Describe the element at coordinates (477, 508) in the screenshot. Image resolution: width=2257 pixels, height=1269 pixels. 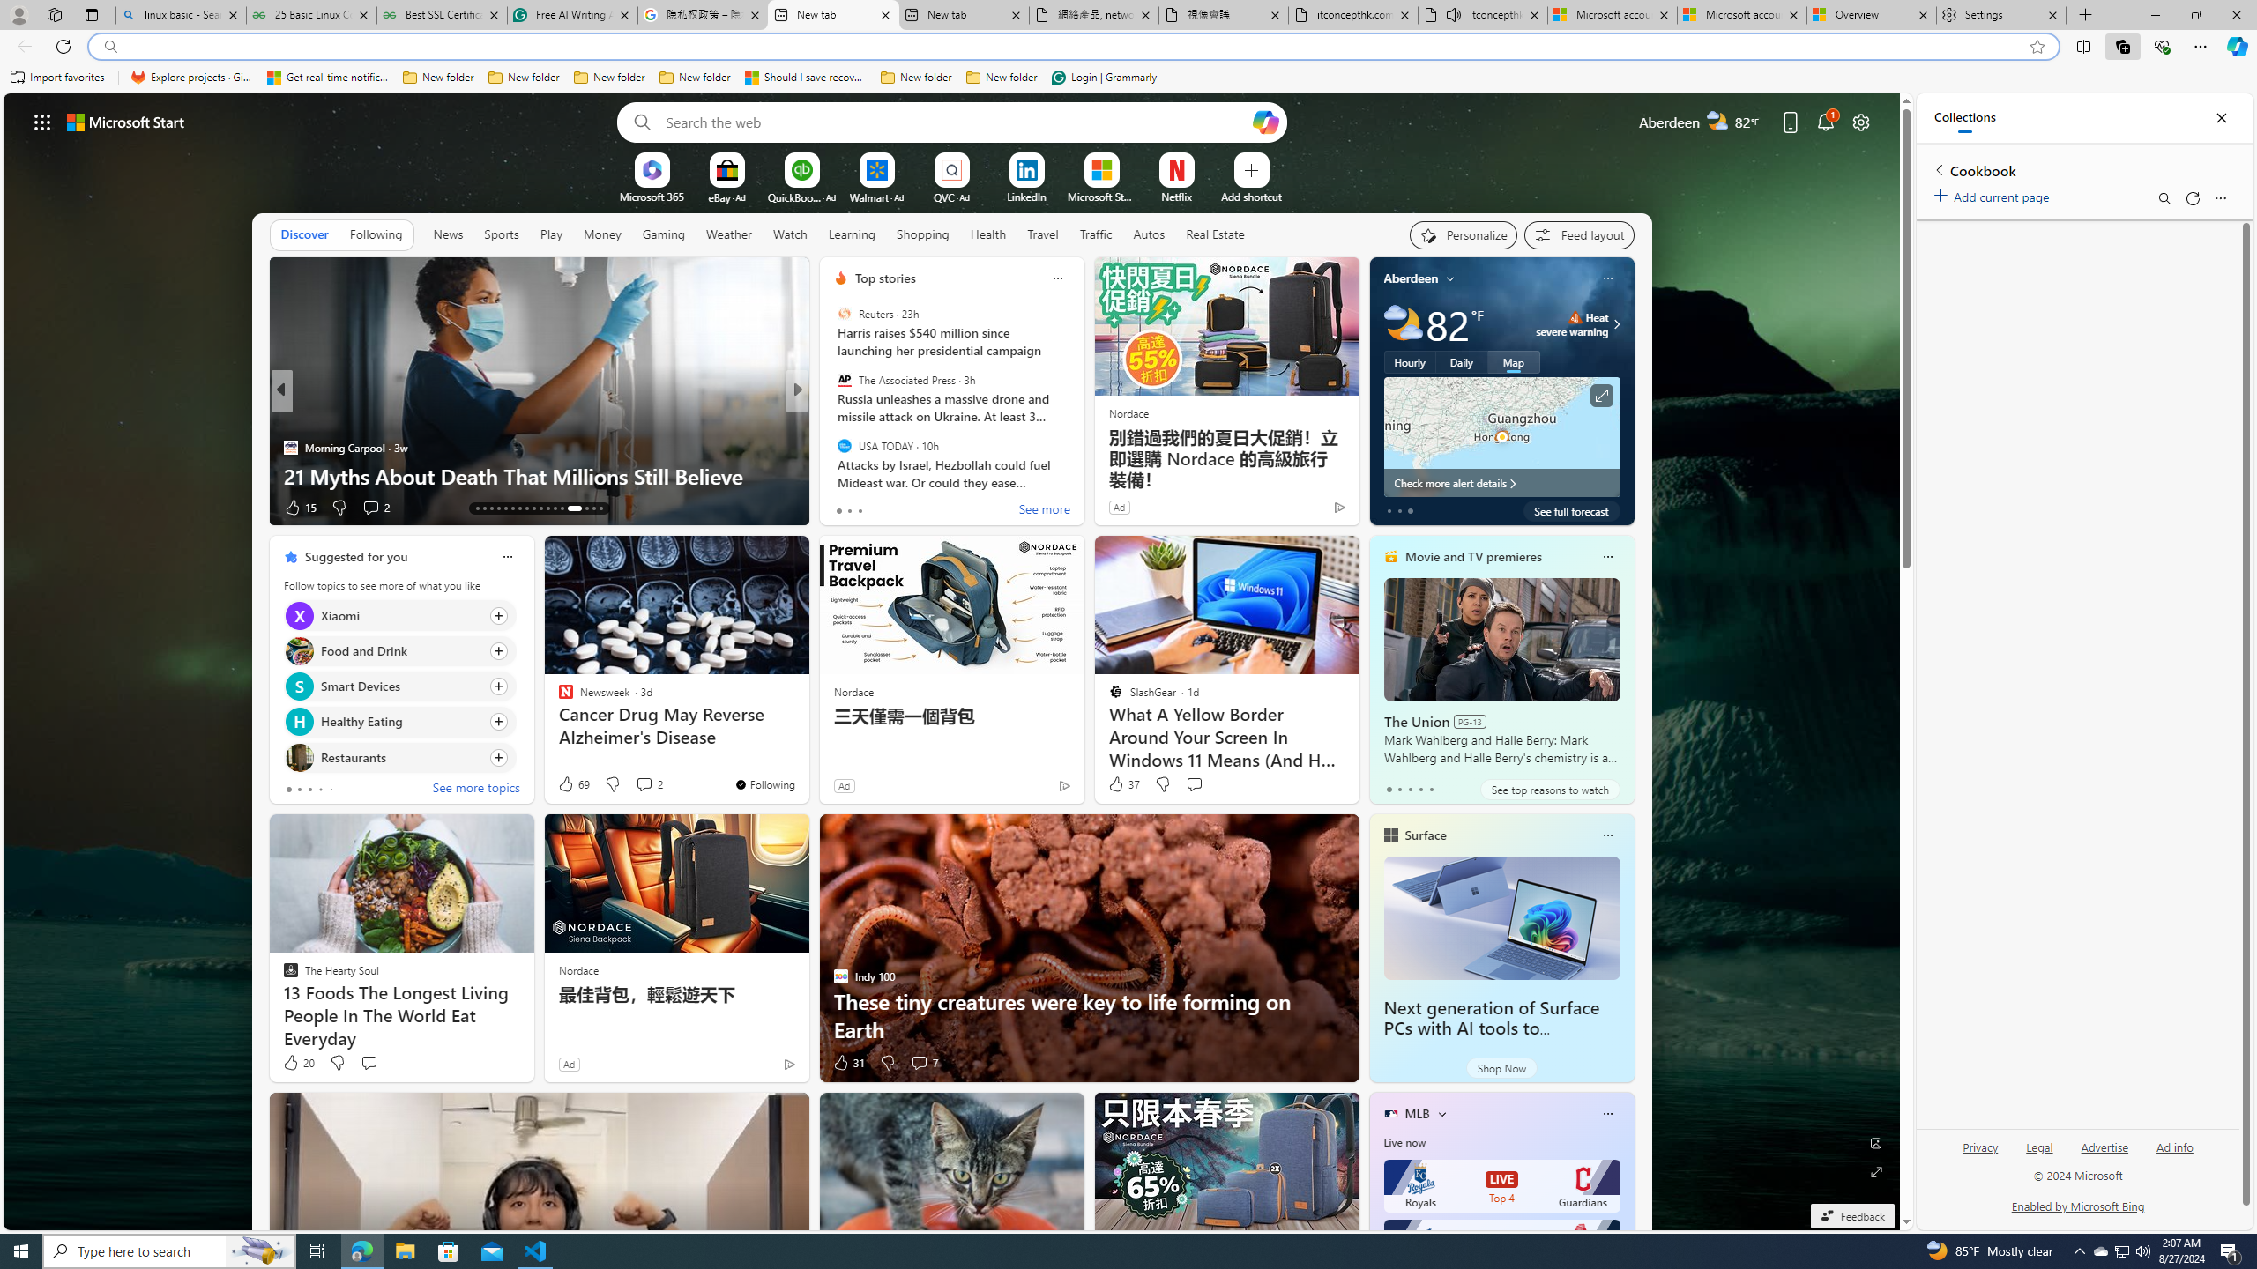
I see `AutomationID: tab-13` at that location.